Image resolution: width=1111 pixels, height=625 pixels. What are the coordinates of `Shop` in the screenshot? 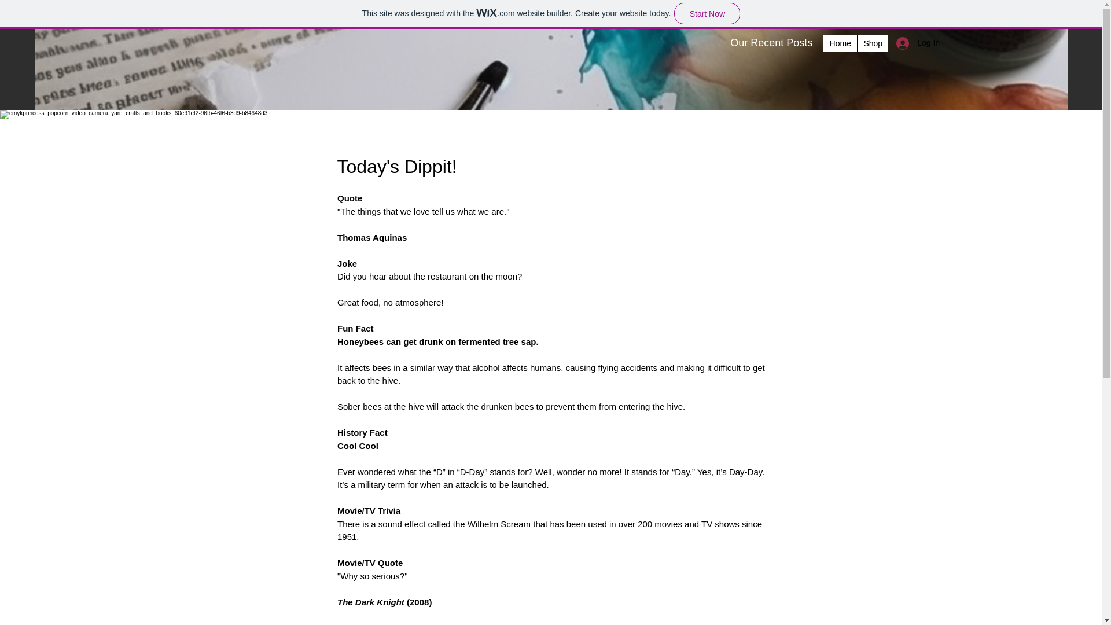 It's located at (872, 43).